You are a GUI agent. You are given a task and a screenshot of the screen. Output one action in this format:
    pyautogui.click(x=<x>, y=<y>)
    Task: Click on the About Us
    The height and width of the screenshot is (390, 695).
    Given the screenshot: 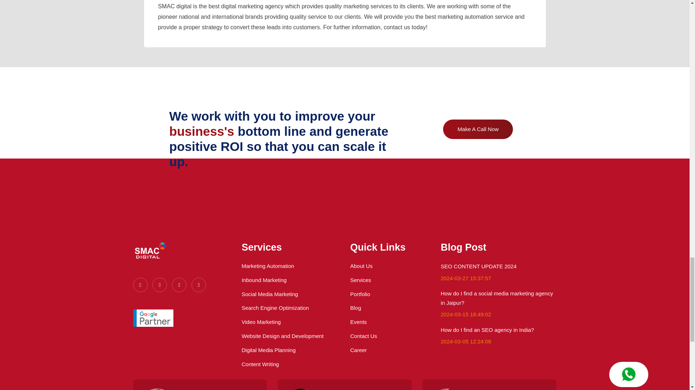 What is the action you would take?
    pyautogui.click(x=361, y=266)
    